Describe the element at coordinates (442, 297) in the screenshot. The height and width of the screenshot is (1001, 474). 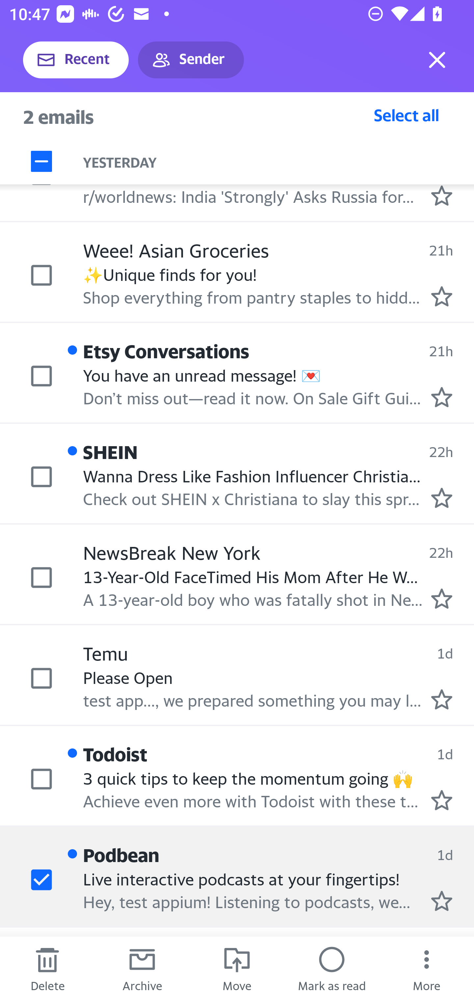
I see `Mark as starred.` at that location.